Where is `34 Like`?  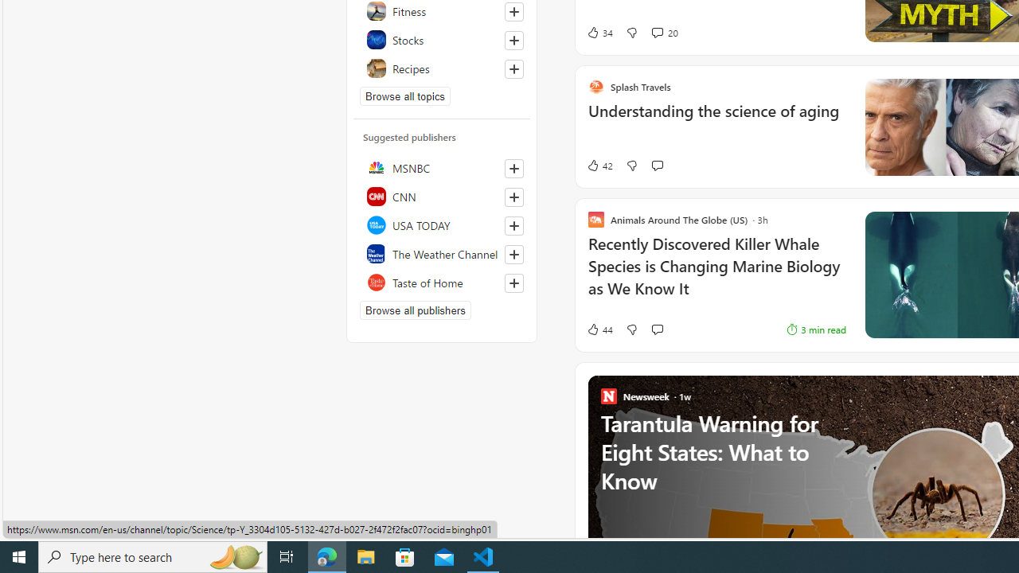
34 Like is located at coordinates (599, 32).